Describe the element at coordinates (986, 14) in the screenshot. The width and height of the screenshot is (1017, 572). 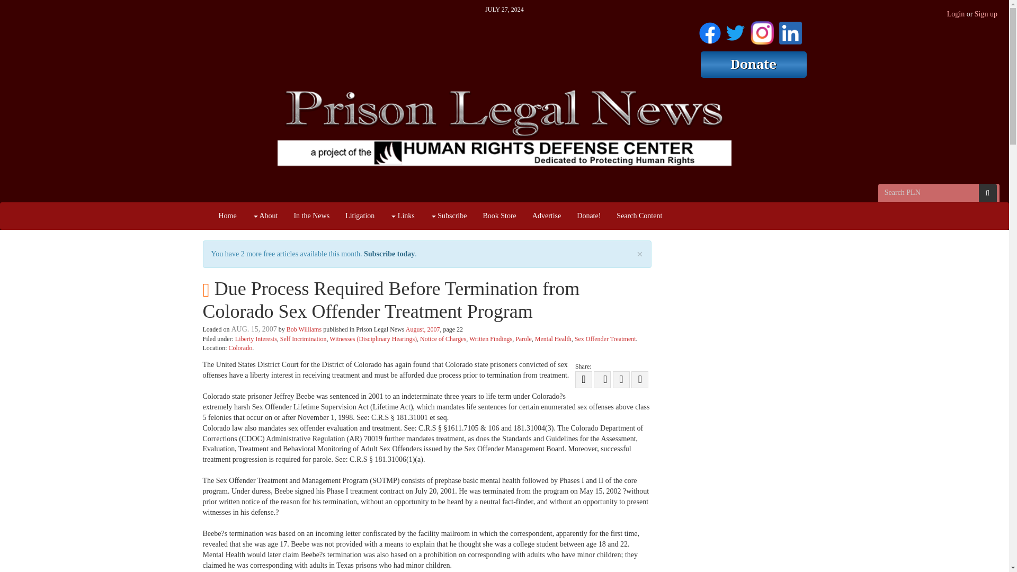
I see `Sign up` at that location.